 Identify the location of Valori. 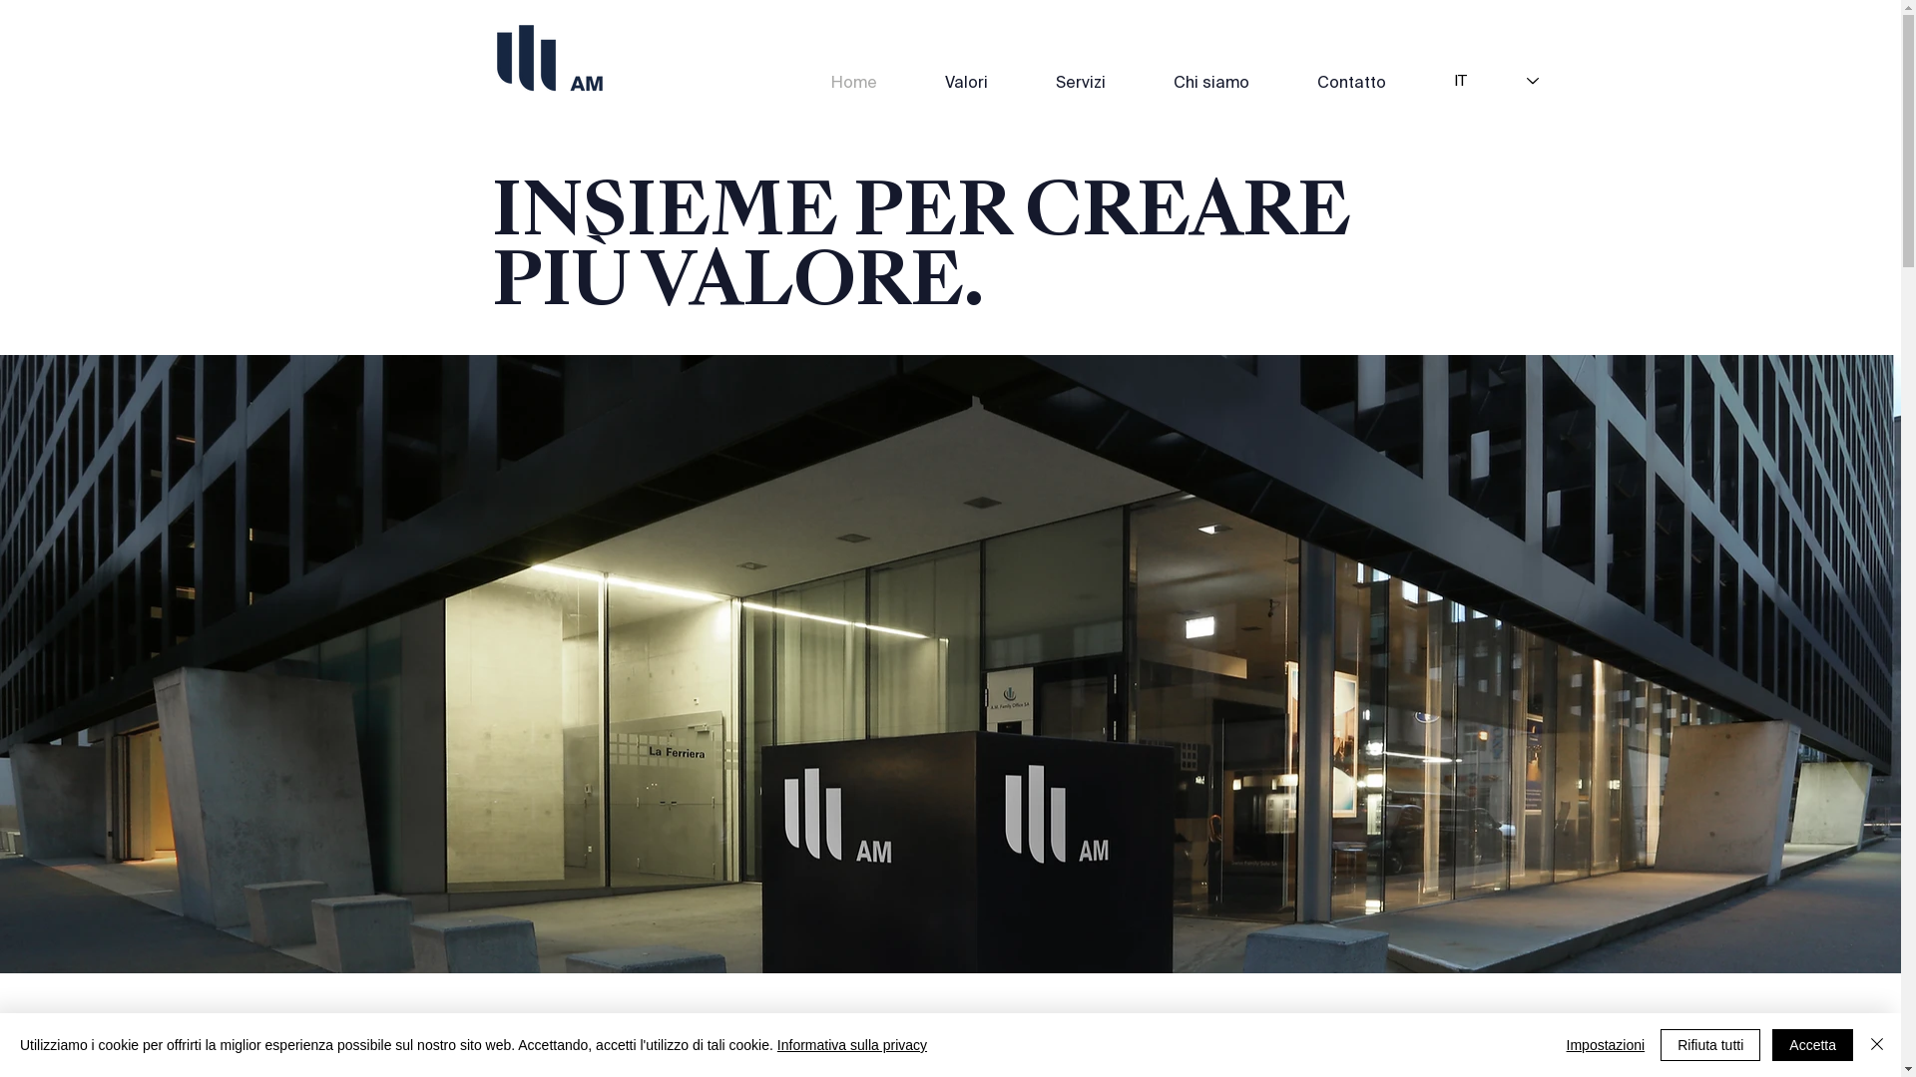
(986, 84).